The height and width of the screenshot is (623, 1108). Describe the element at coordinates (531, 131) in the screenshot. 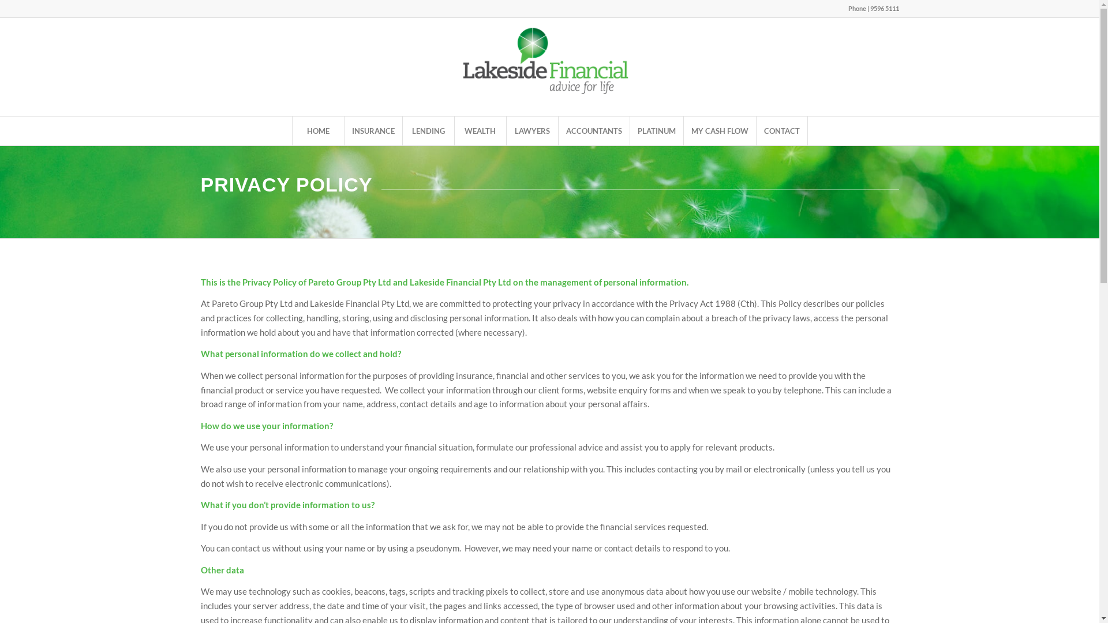

I see `LAWYERS` at that location.